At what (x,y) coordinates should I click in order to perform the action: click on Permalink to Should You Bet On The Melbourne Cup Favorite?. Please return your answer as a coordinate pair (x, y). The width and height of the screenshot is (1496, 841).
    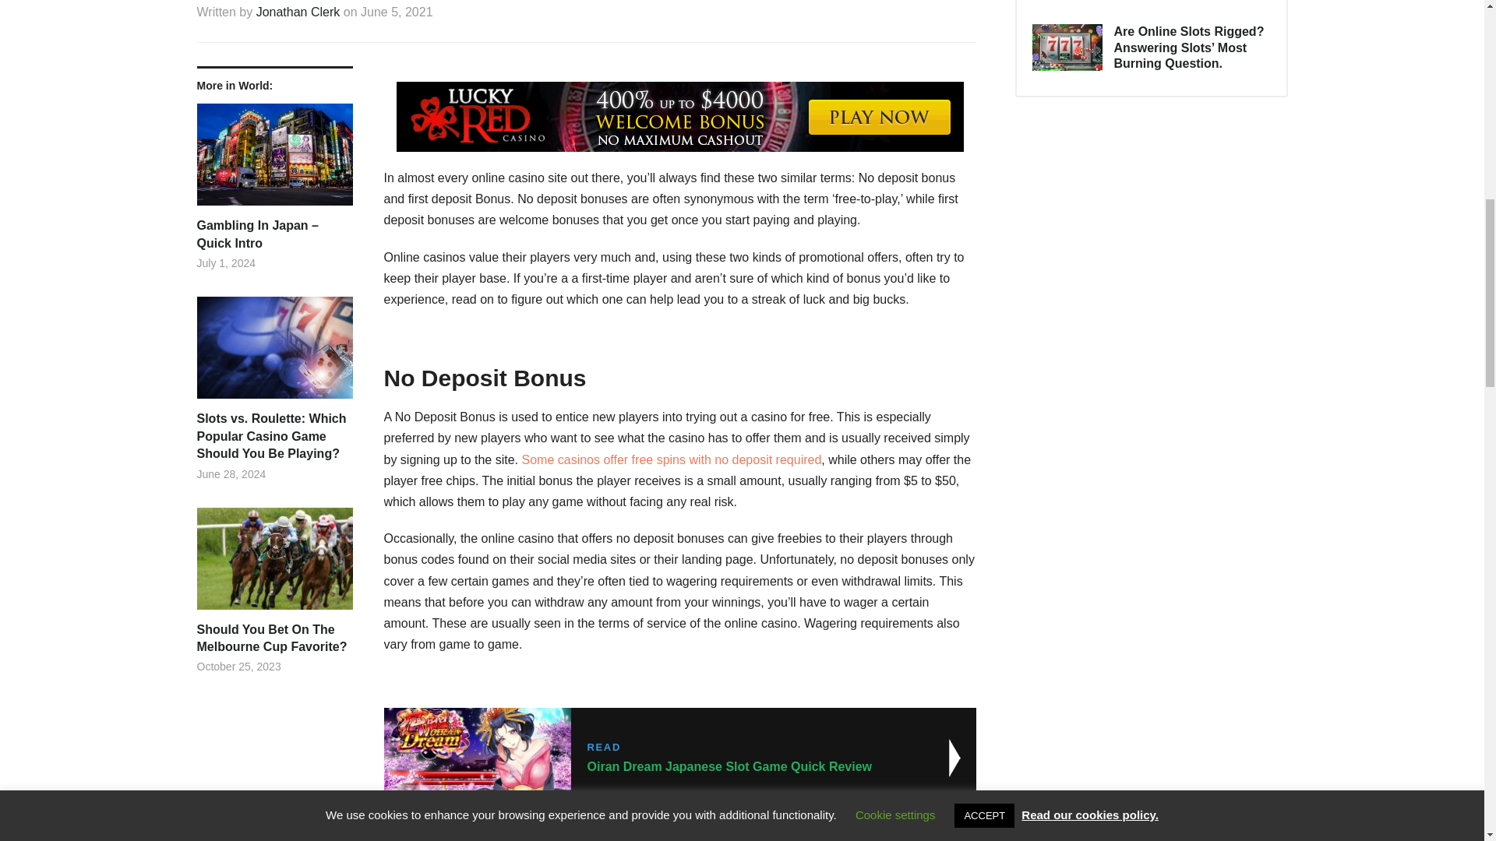
    Looking at the image, I should click on (679, 758).